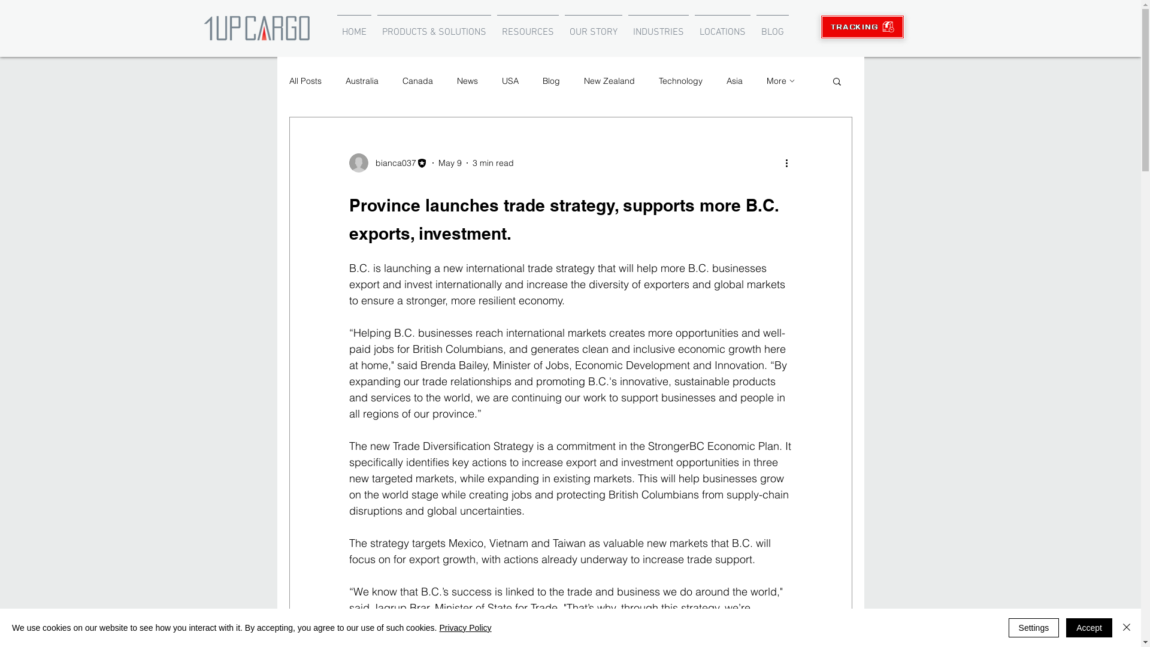  Describe the element at coordinates (1089, 628) in the screenshot. I see `Accept` at that location.